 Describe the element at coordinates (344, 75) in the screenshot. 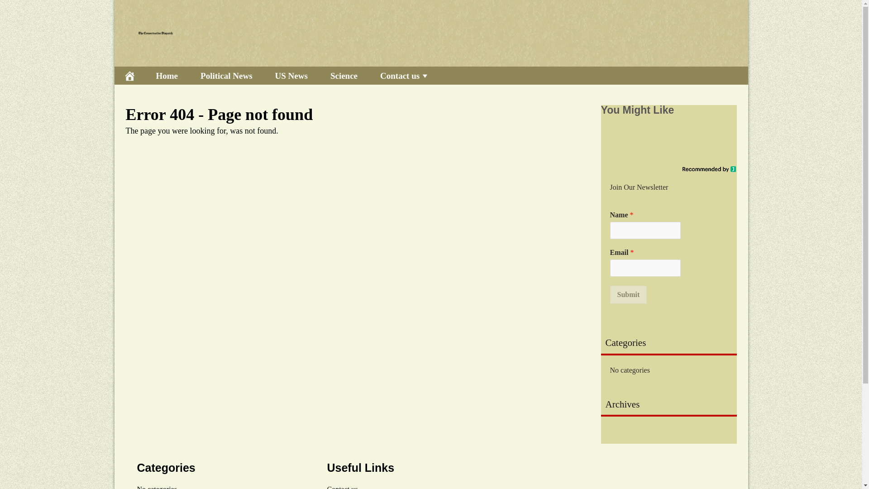

I see `Science` at that location.